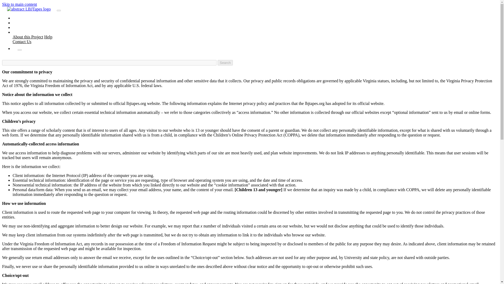 The height and width of the screenshot is (284, 504). What do you see at coordinates (36, 23) in the screenshot?
I see `Search Conversations` at bounding box center [36, 23].